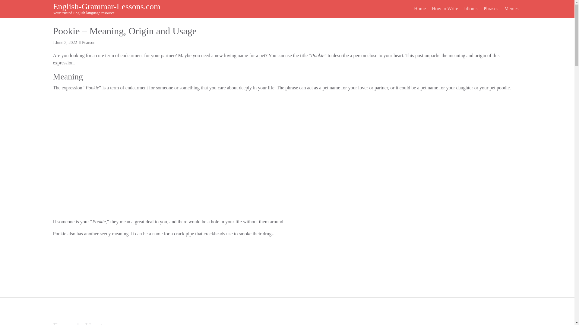 This screenshot has width=579, height=325. I want to click on How to Write, so click(445, 8).